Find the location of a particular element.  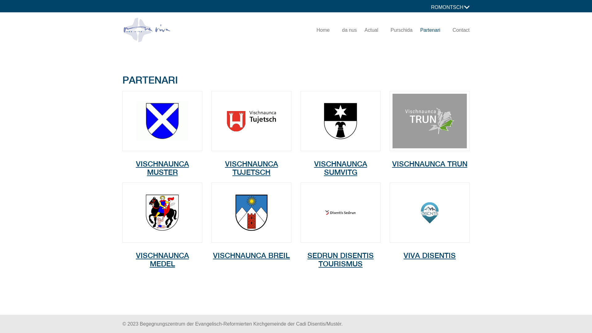

Home is located at coordinates (323, 30).